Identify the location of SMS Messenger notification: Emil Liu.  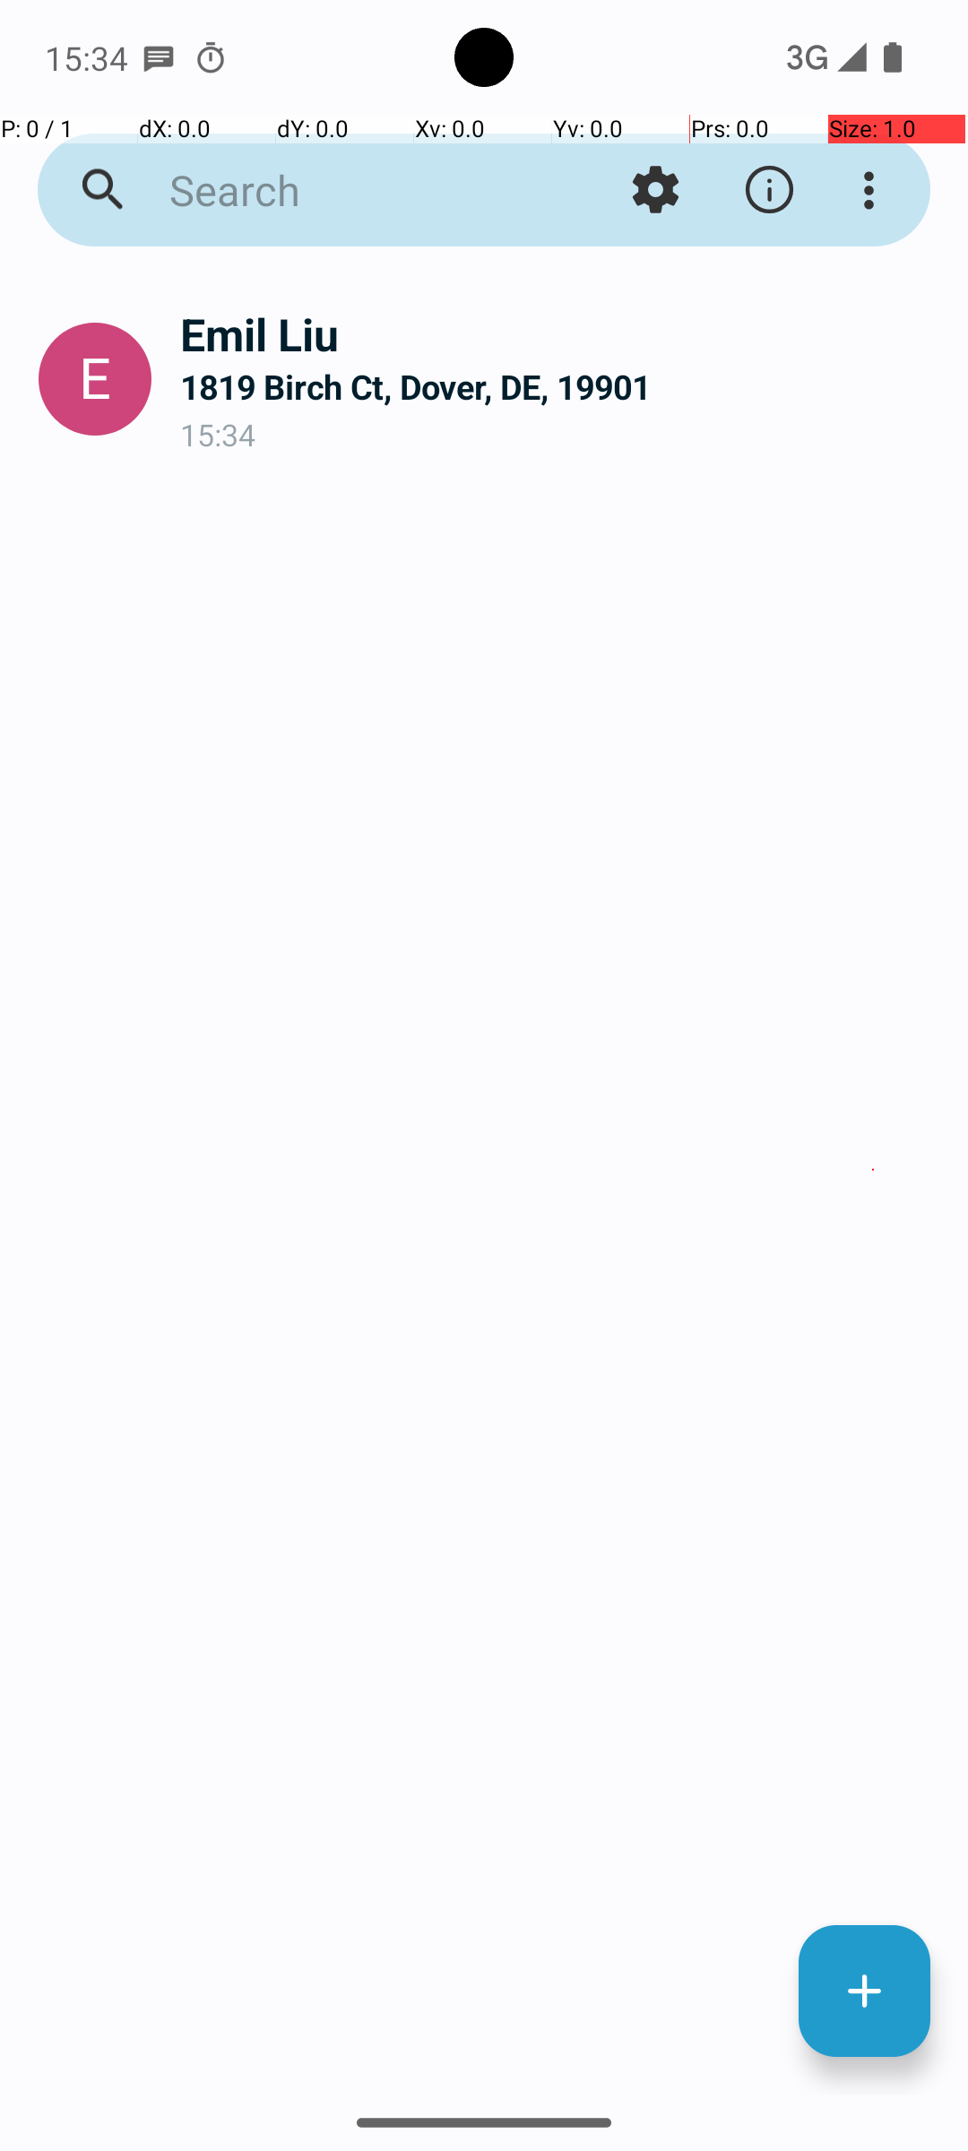
(159, 57).